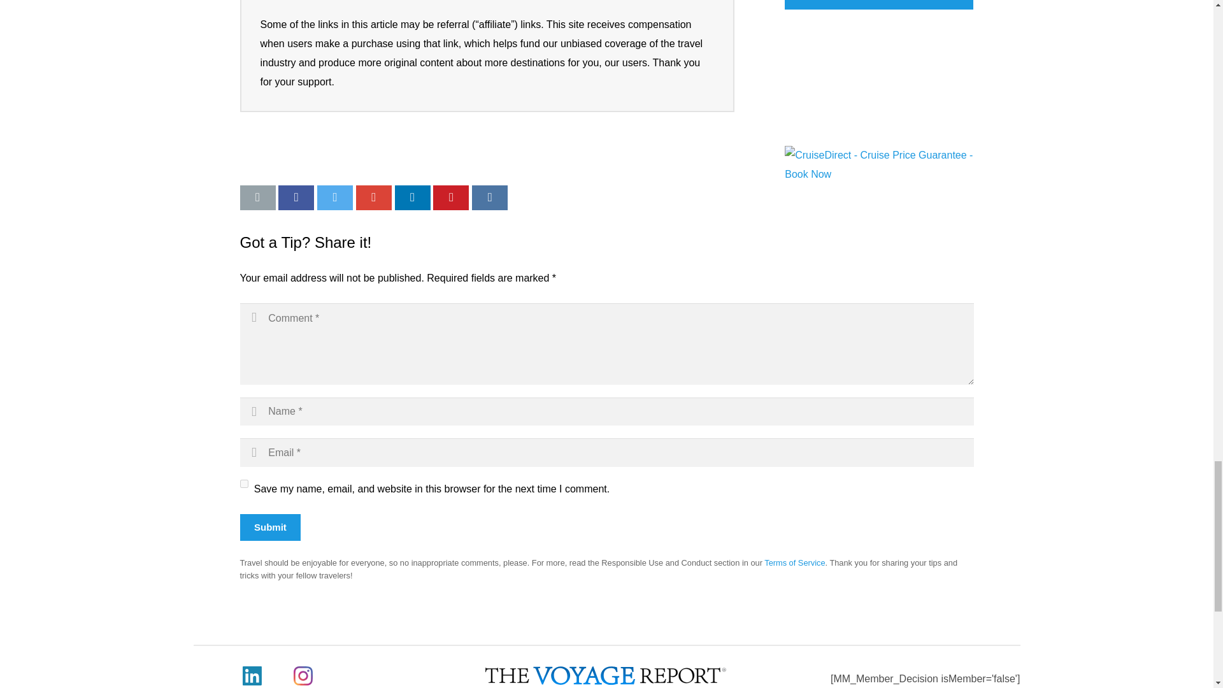 The image size is (1223, 688). What do you see at coordinates (270, 527) in the screenshot?
I see `Submit` at bounding box center [270, 527].